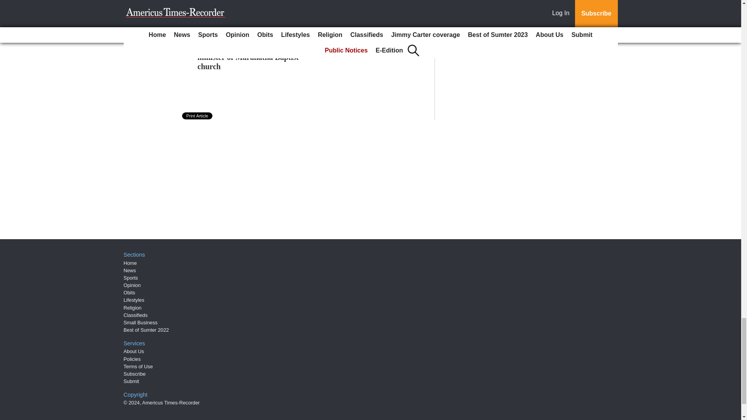 This screenshot has width=747, height=420. Describe the element at coordinates (141, 322) in the screenshot. I see `Small Business` at that location.